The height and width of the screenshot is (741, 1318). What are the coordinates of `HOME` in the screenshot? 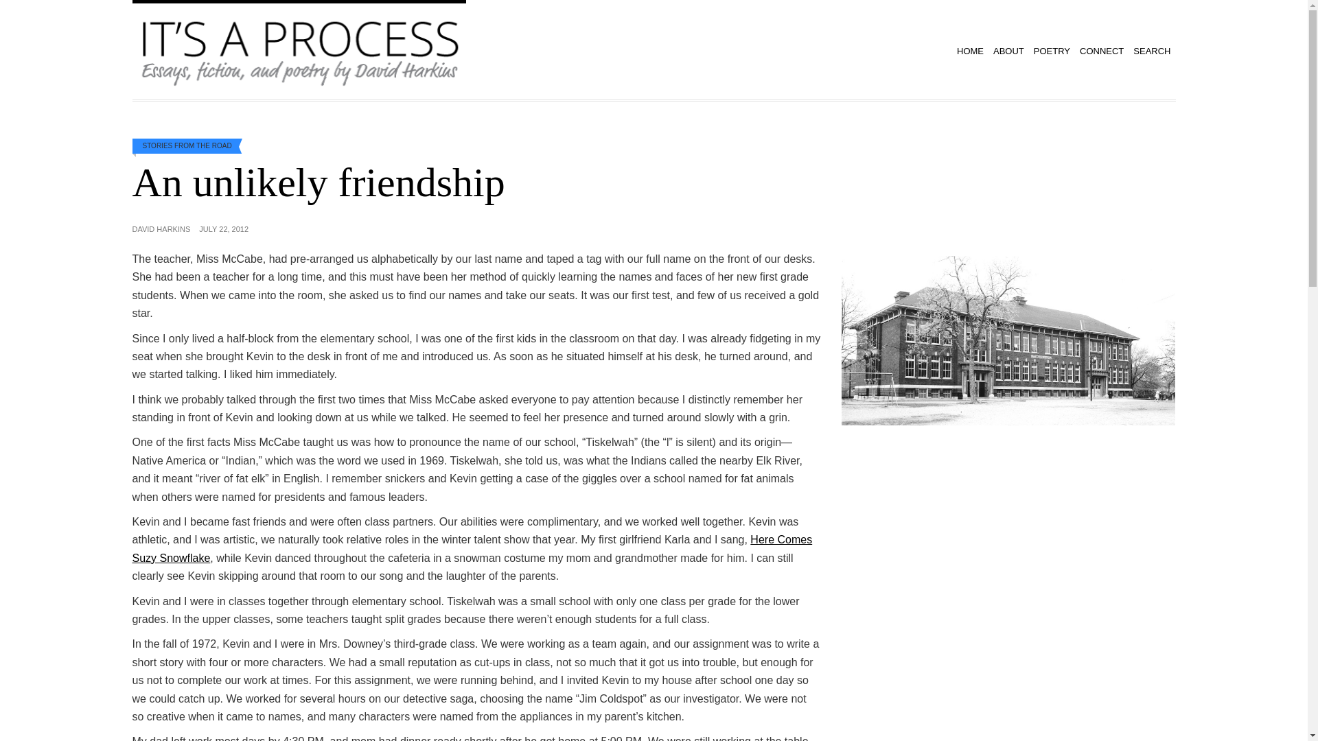 It's located at (970, 50).